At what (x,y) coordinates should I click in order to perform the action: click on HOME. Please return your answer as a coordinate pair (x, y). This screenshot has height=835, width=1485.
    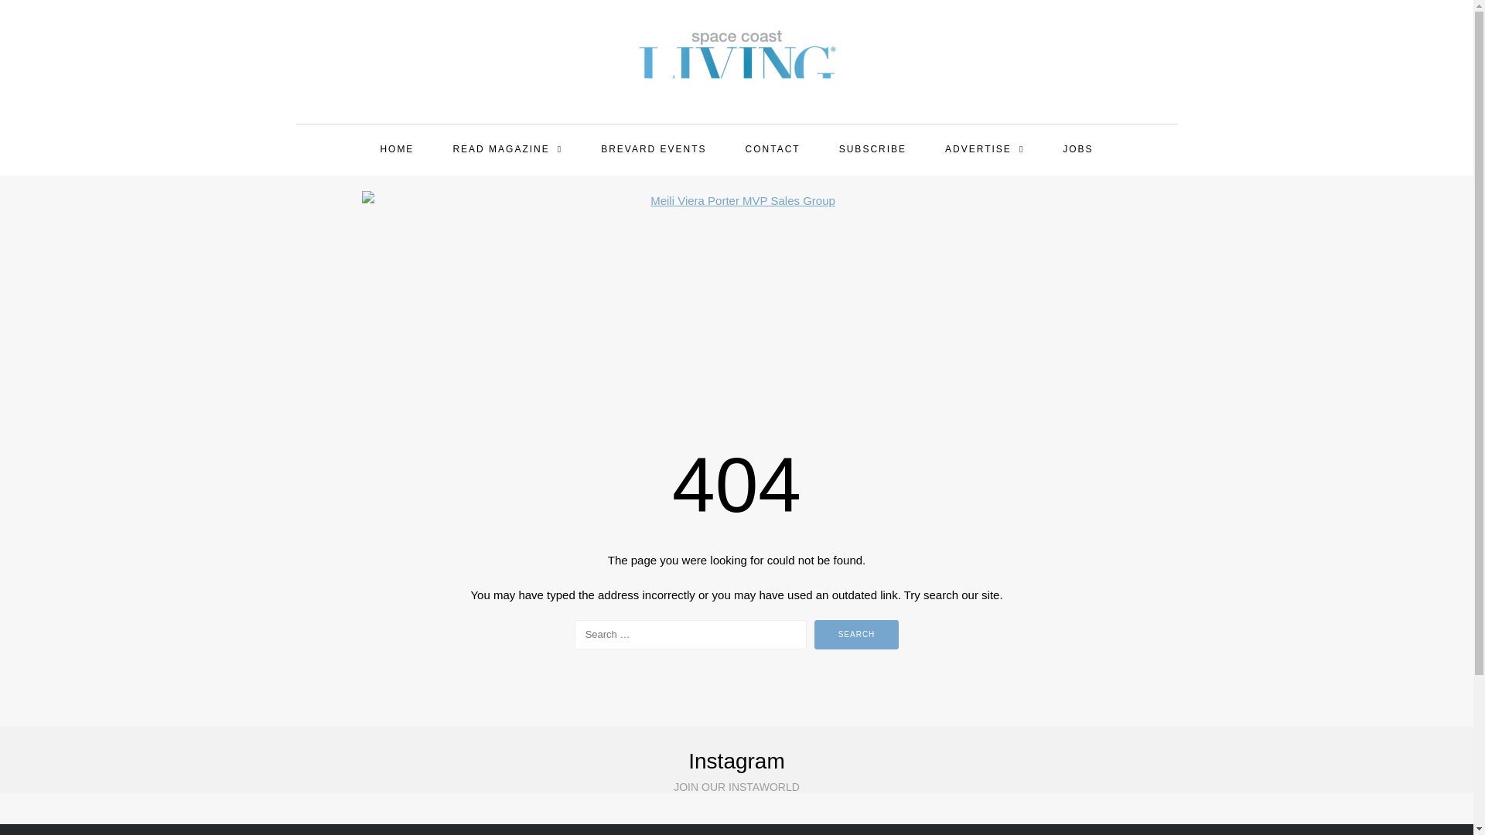
    Looking at the image, I should click on (396, 150).